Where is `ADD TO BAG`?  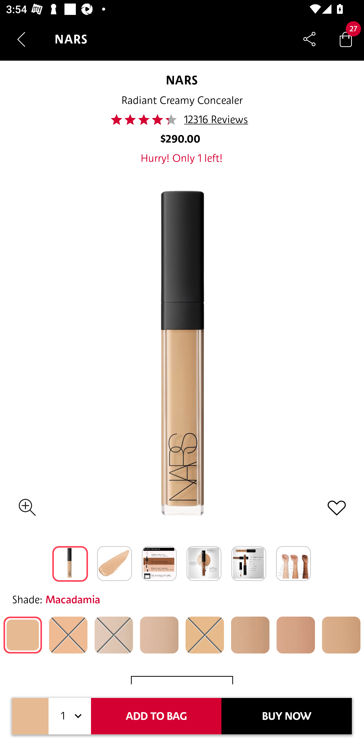 ADD TO BAG is located at coordinates (156, 716).